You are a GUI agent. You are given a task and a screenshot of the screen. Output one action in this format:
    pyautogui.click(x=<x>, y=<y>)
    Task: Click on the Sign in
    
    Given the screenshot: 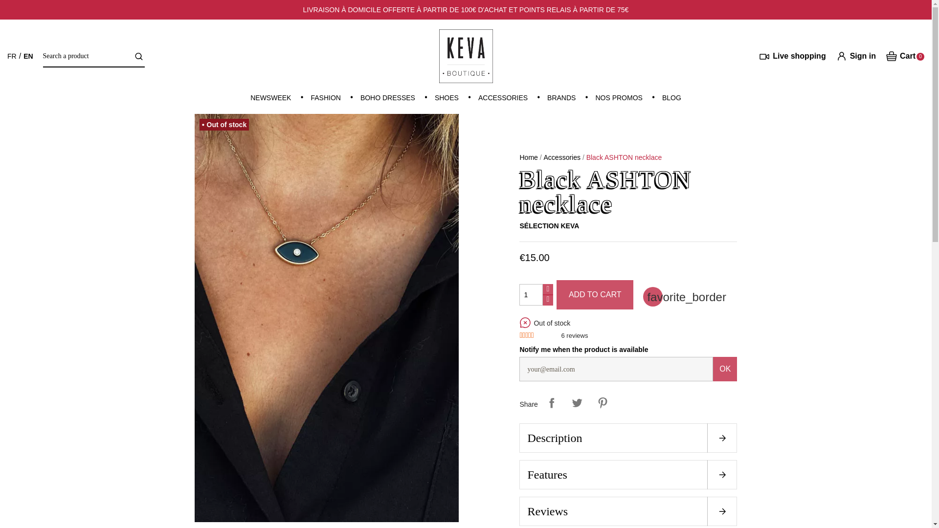 What is the action you would take?
    pyautogui.click(x=856, y=56)
    